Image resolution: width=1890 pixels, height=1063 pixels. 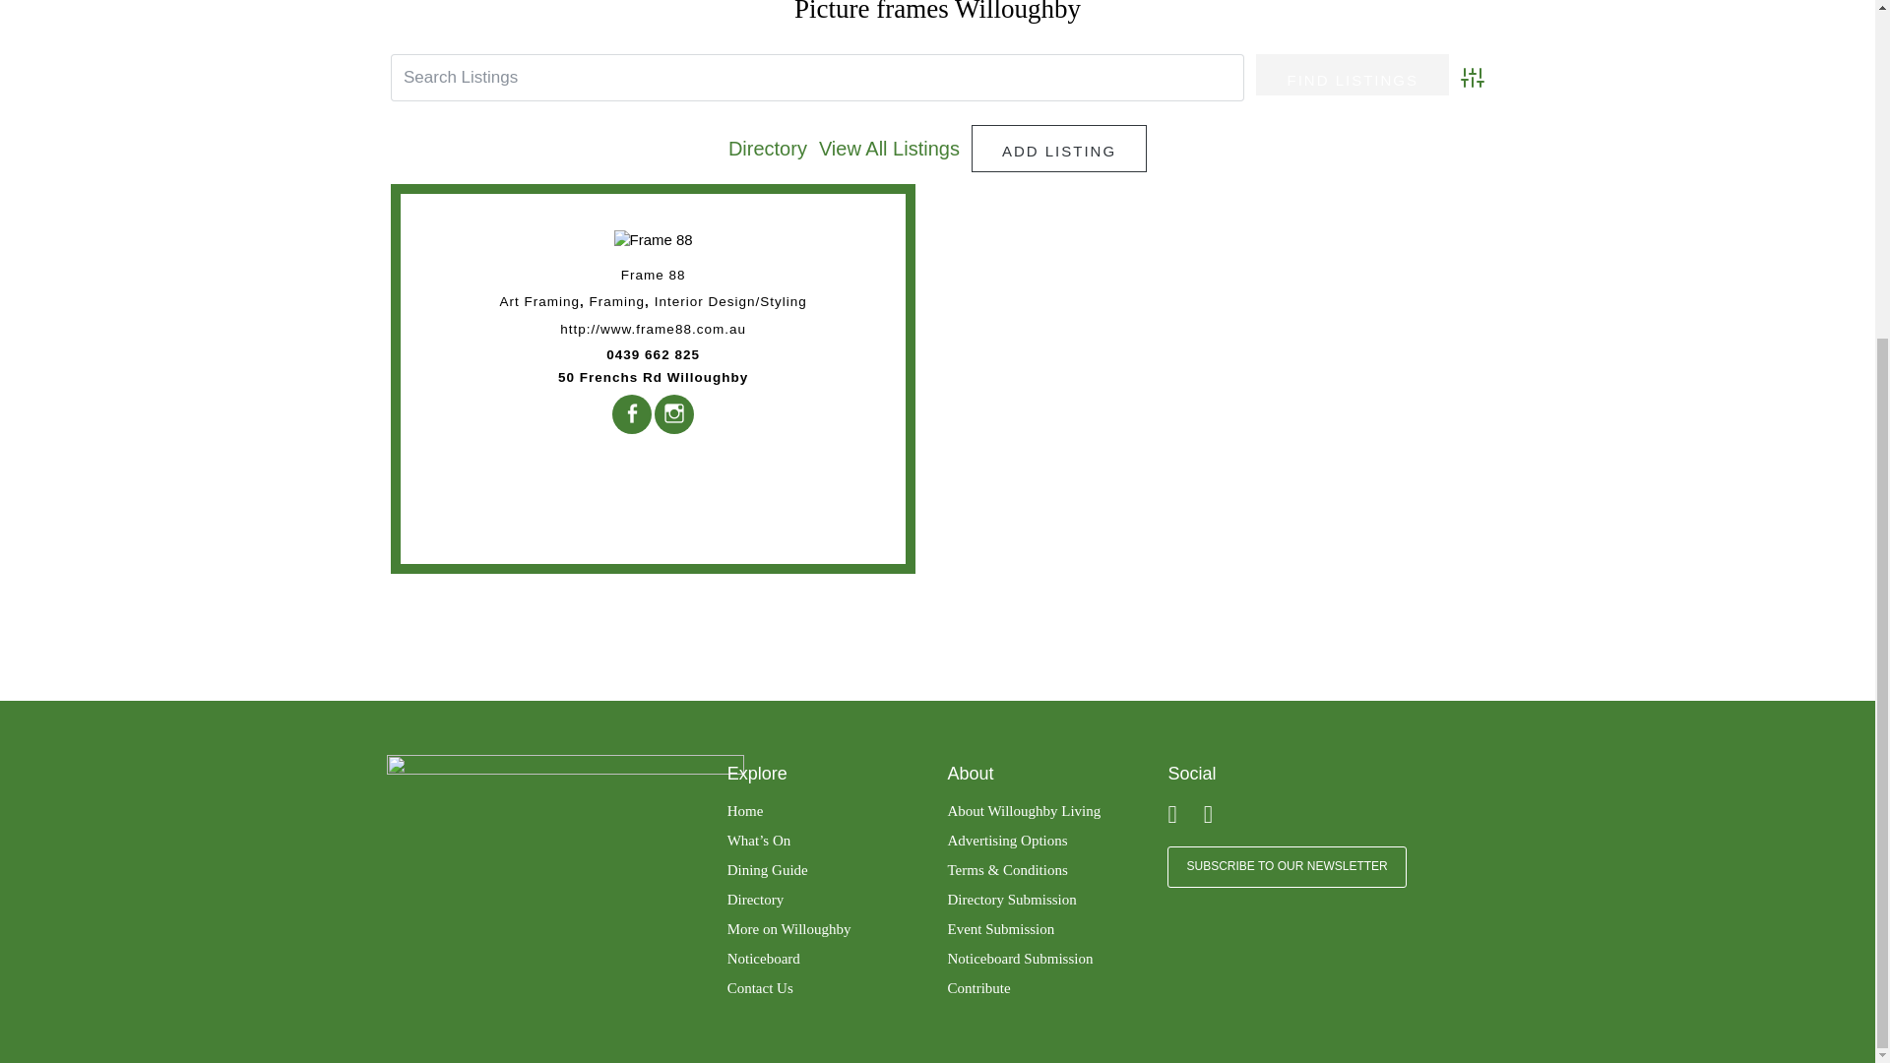 What do you see at coordinates (817, 77) in the screenshot?
I see `Quick search keywords` at bounding box center [817, 77].